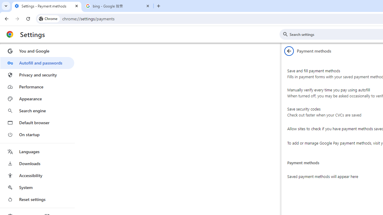  I want to click on Languages, so click(37, 152).